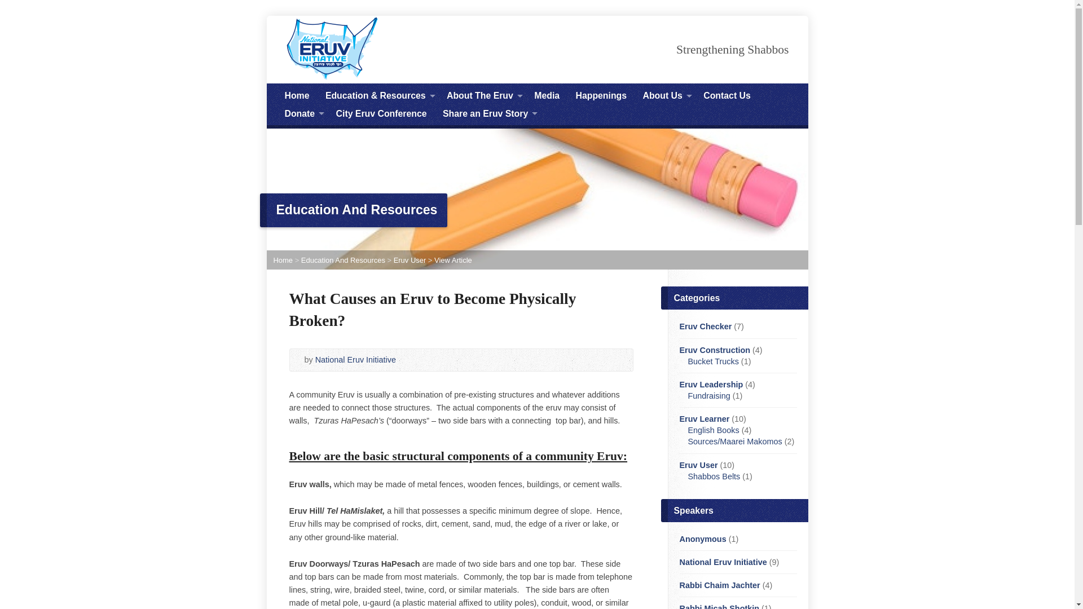 This screenshot has width=1083, height=609. Describe the element at coordinates (381, 114) in the screenshot. I see `City Eruv Conference` at that location.